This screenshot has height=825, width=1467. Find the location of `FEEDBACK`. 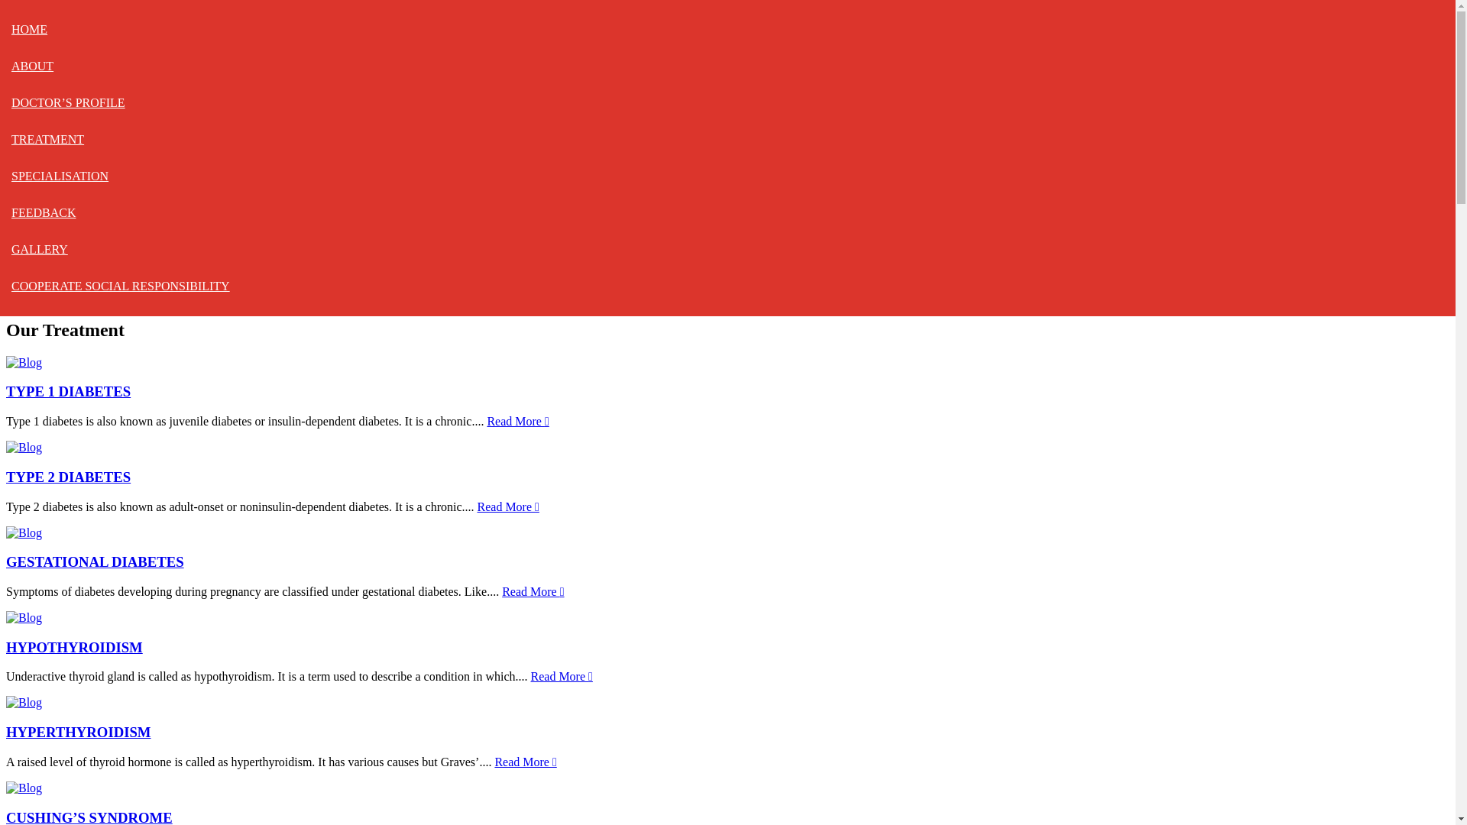

FEEDBACK is located at coordinates (44, 212).